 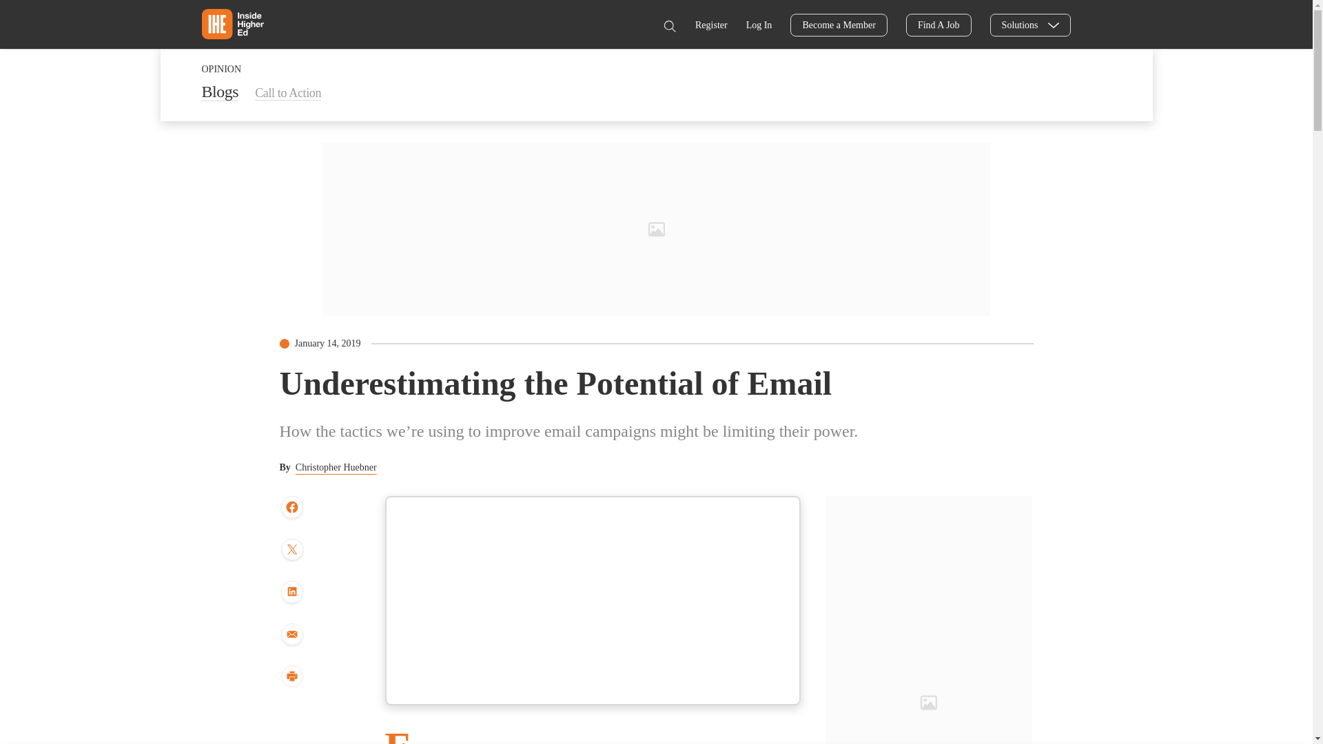 What do you see at coordinates (291, 592) in the screenshot?
I see `share to Linkedin` at bounding box center [291, 592].